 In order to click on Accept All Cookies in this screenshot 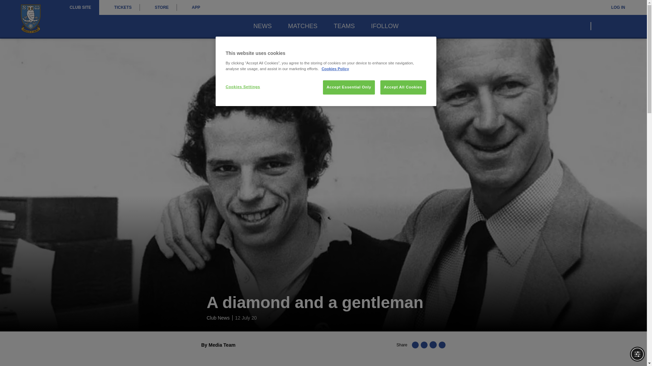, I will do `click(403, 87)`.